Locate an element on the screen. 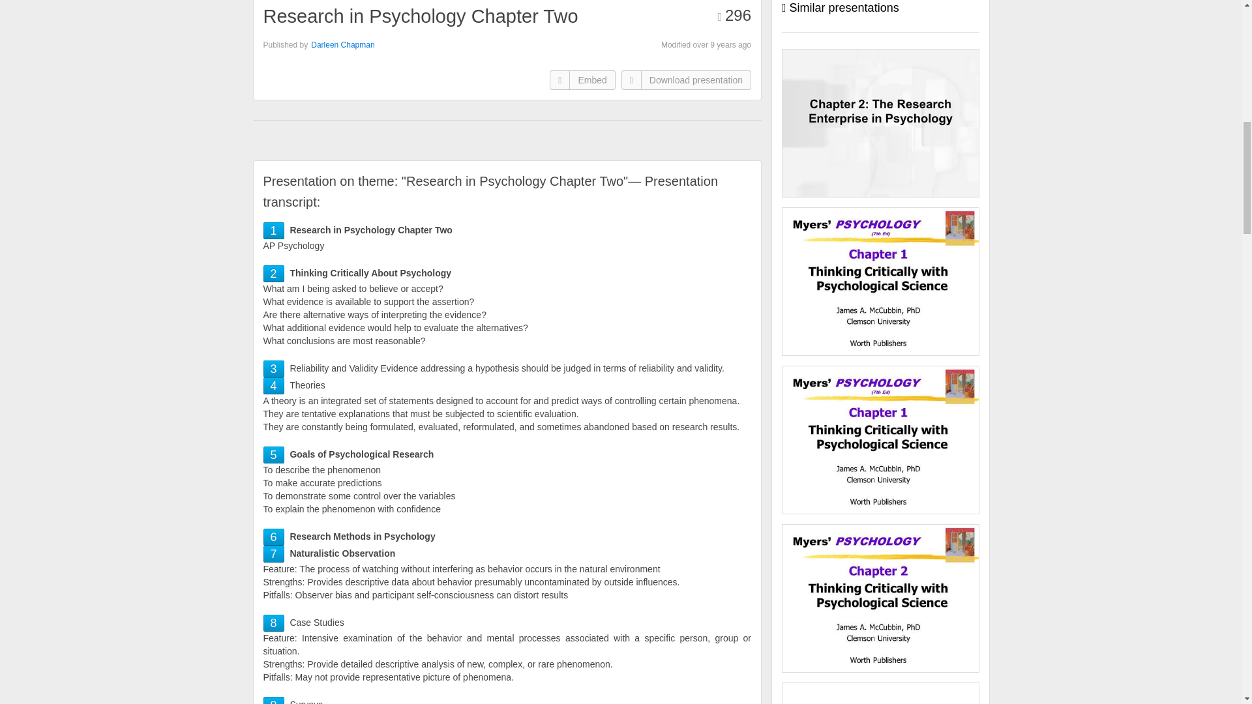 Image resolution: width=1252 pixels, height=704 pixels. Naturalistic Observation is located at coordinates (273, 554).